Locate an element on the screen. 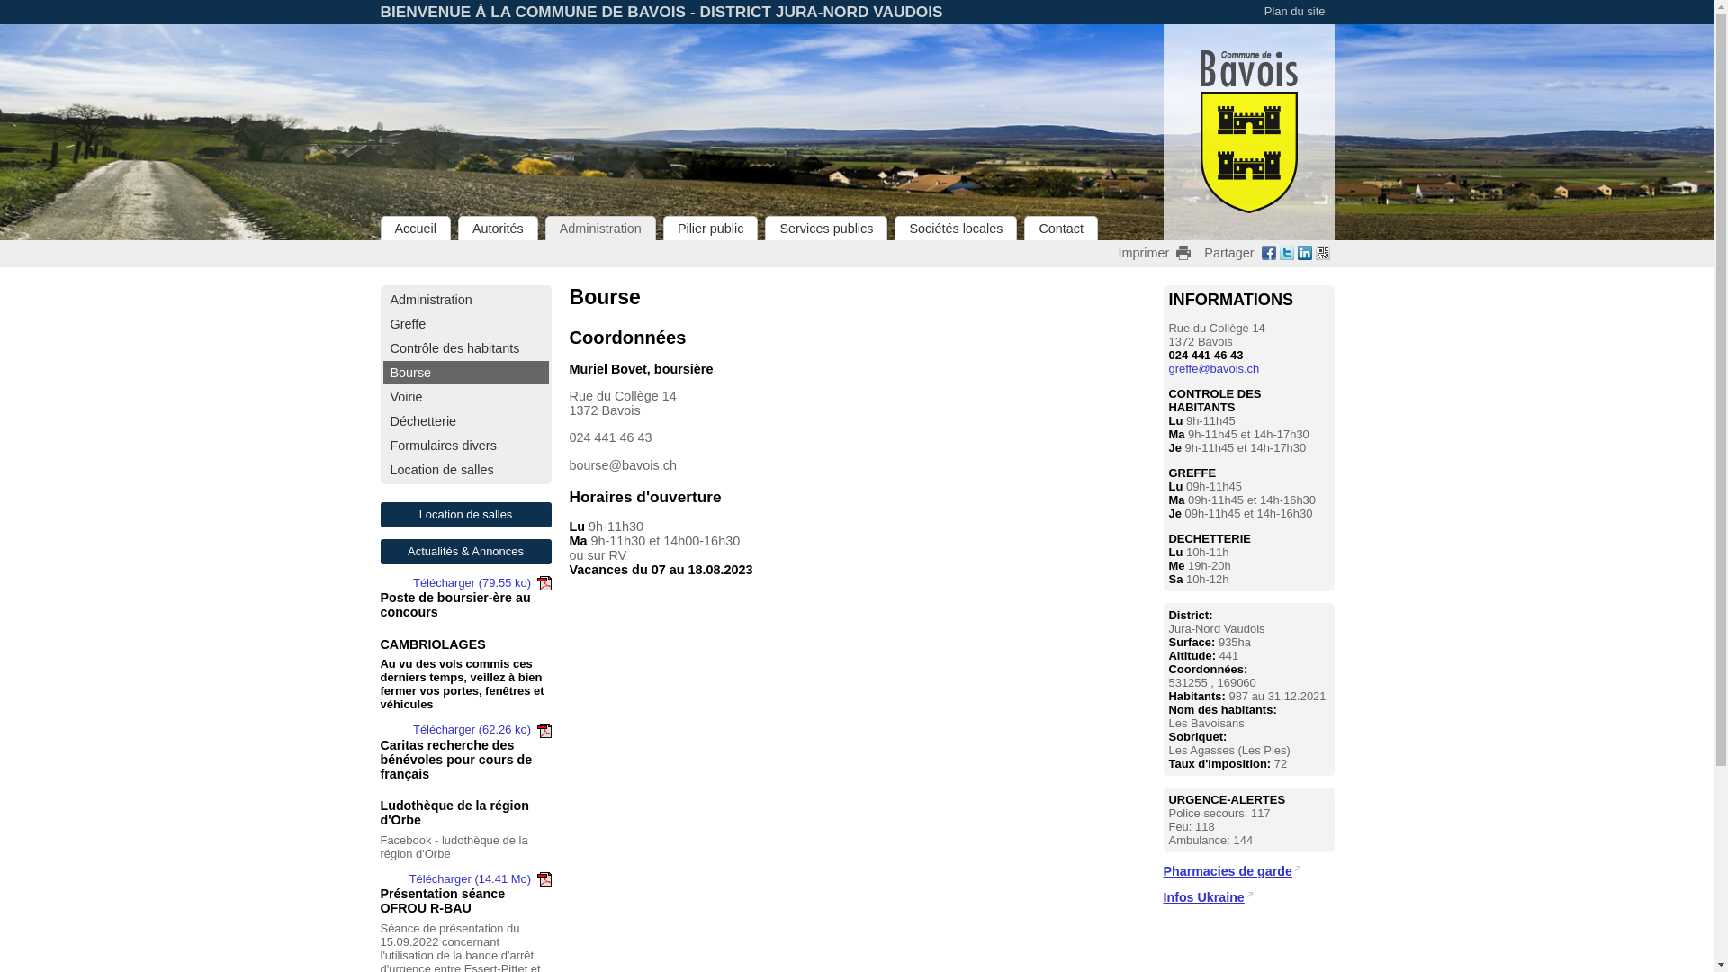 The width and height of the screenshot is (1728, 972). Administration is located at coordinates (601, 229).